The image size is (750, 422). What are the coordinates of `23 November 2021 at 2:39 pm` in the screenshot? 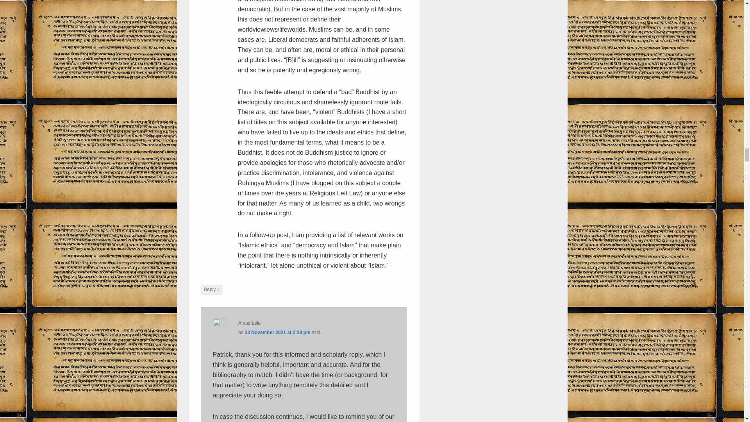 It's located at (277, 332).